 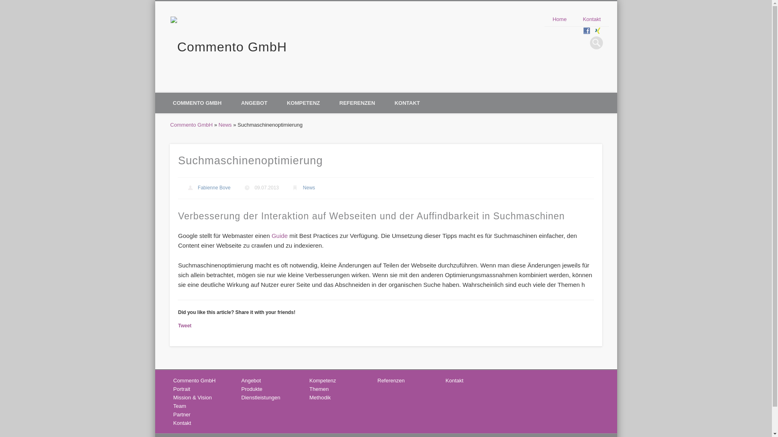 What do you see at coordinates (357, 103) in the screenshot?
I see `REFERENZEN` at bounding box center [357, 103].